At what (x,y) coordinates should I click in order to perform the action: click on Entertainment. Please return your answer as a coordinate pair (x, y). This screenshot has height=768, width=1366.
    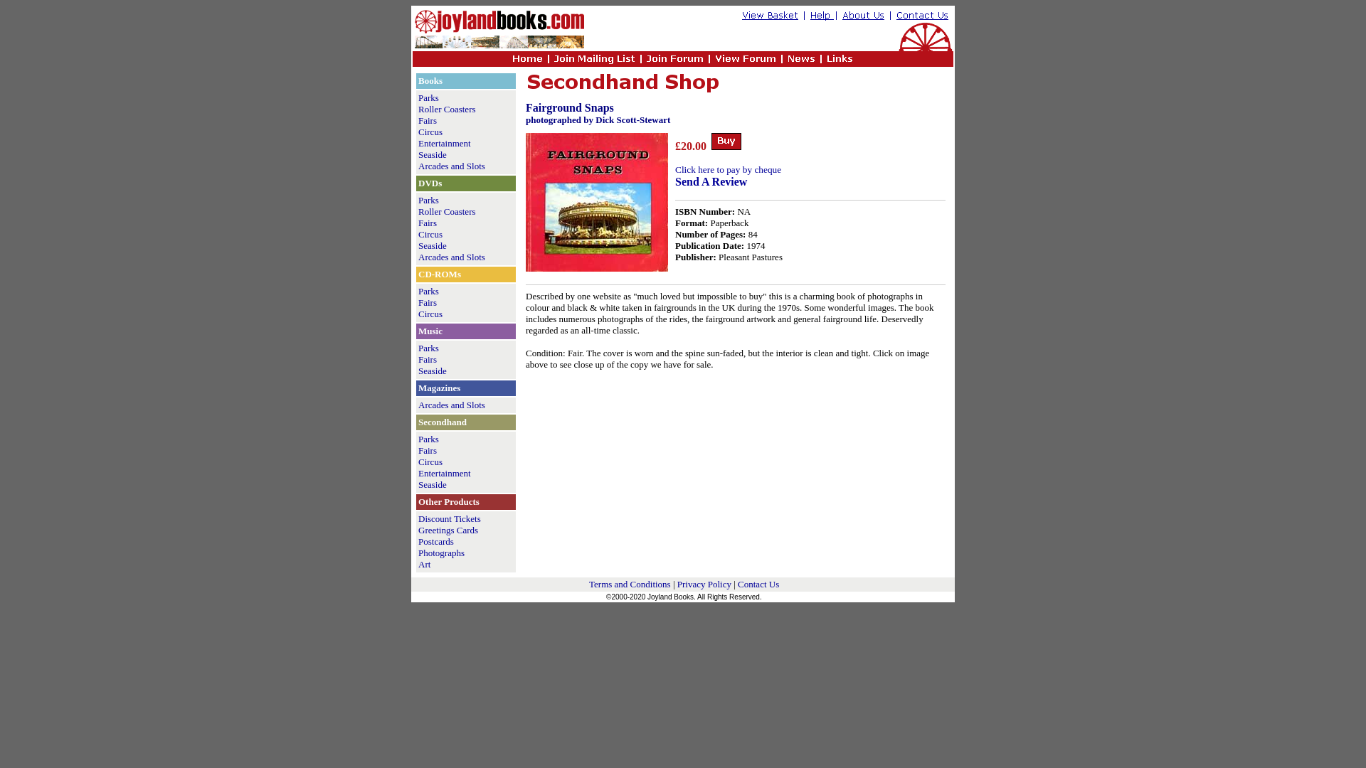
    Looking at the image, I should click on (444, 144).